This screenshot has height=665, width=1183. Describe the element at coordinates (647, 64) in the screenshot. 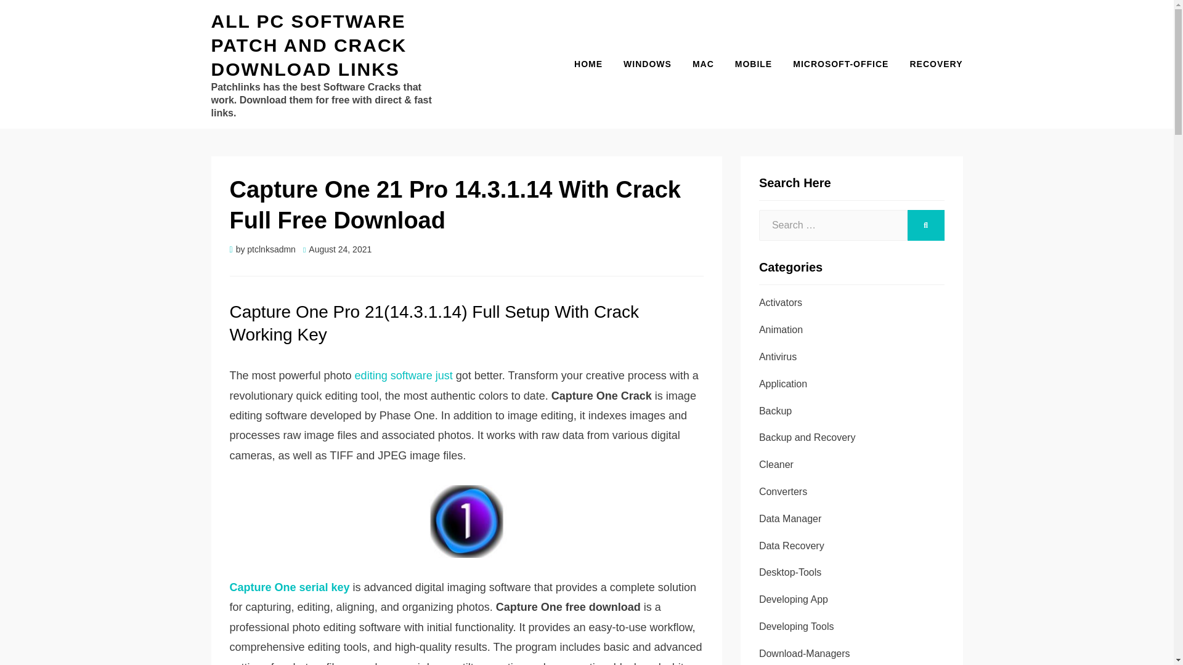

I see `WINDOWS` at that location.